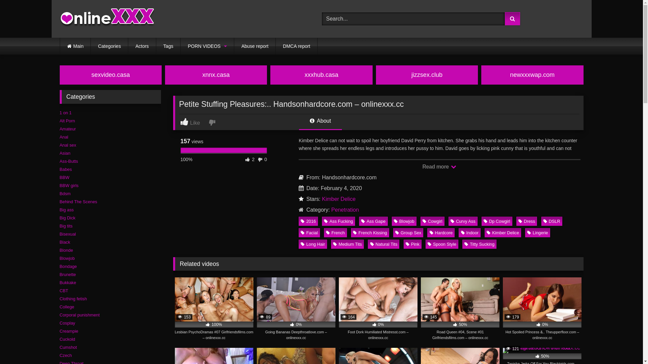 This screenshot has height=364, width=648. What do you see at coordinates (313, 244) in the screenshot?
I see `Long Hair` at bounding box center [313, 244].